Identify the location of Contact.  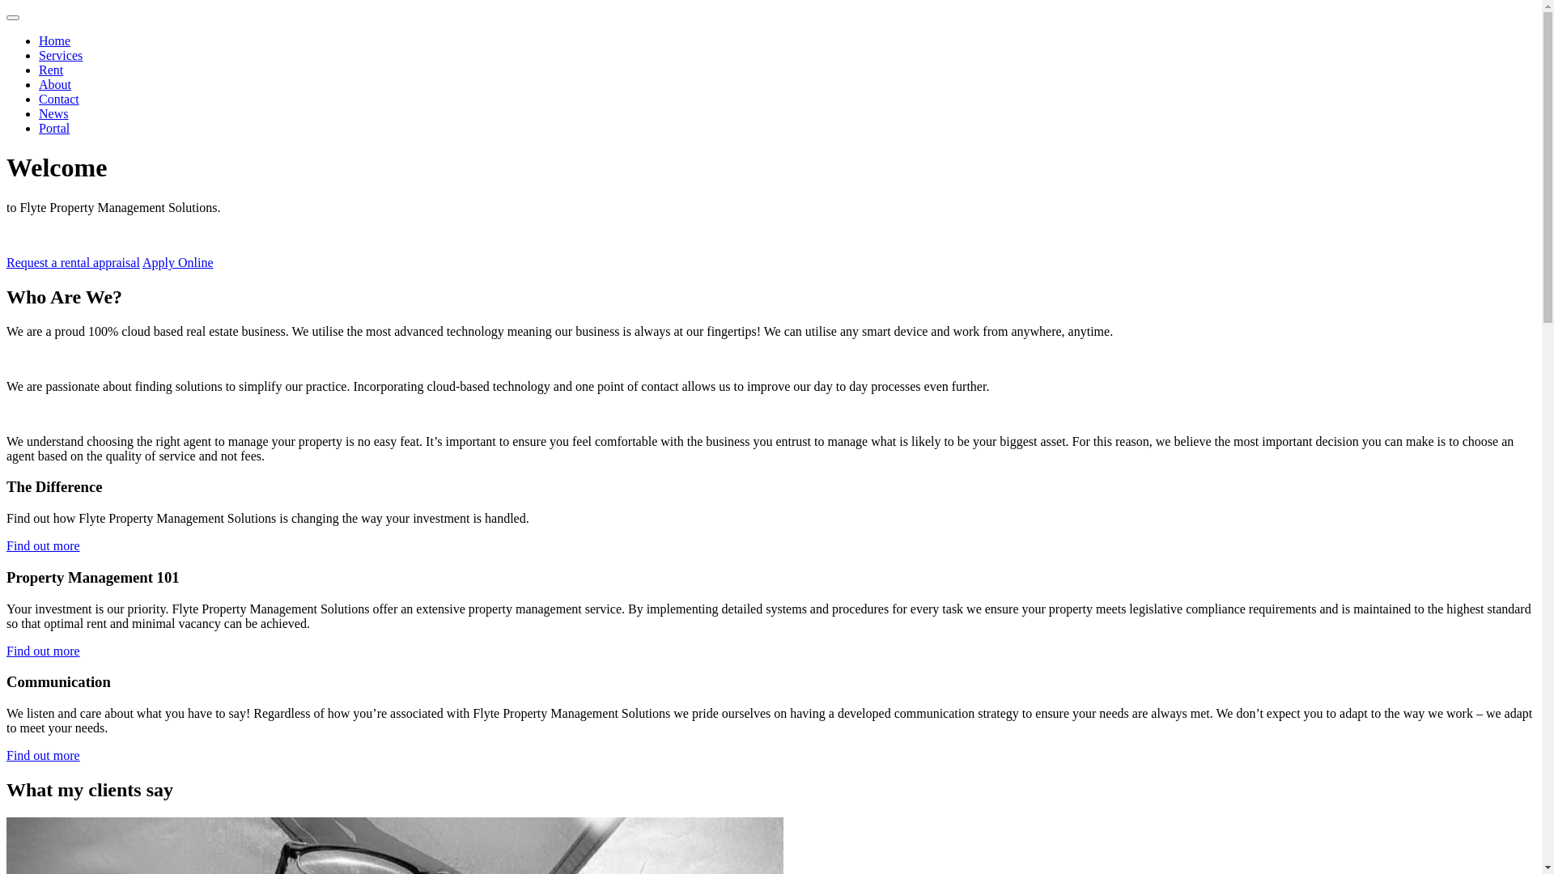
(59, 99).